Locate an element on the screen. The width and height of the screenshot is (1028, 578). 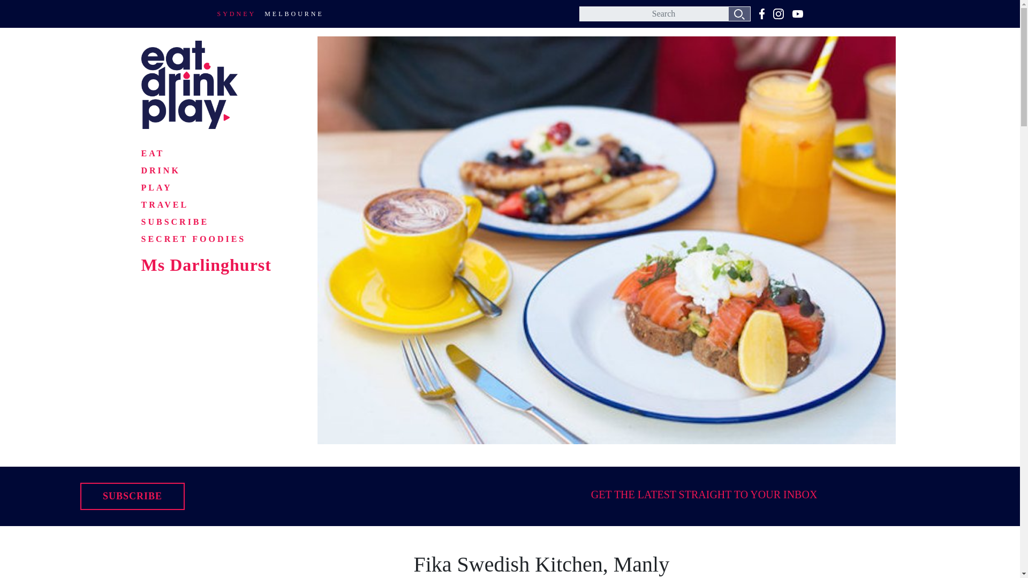
TRAVEL is located at coordinates (165, 204).